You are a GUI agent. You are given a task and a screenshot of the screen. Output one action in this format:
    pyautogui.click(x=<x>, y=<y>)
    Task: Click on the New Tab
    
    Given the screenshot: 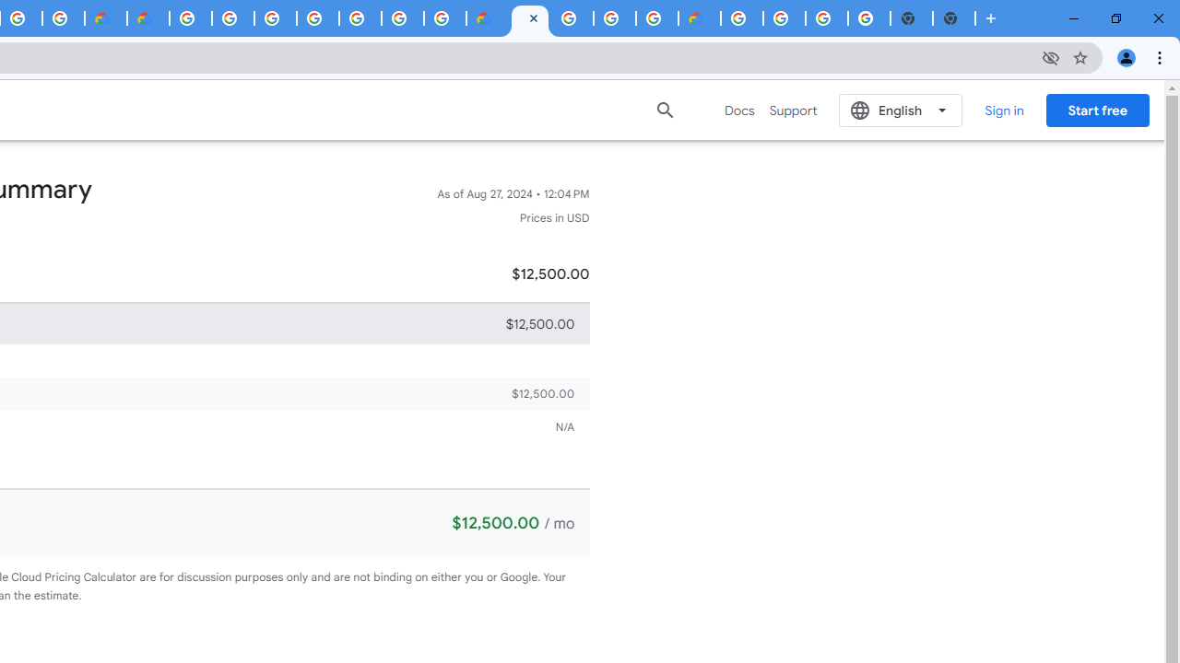 What is the action you would take?
    pyautogui.click(x=954, y=18)
    